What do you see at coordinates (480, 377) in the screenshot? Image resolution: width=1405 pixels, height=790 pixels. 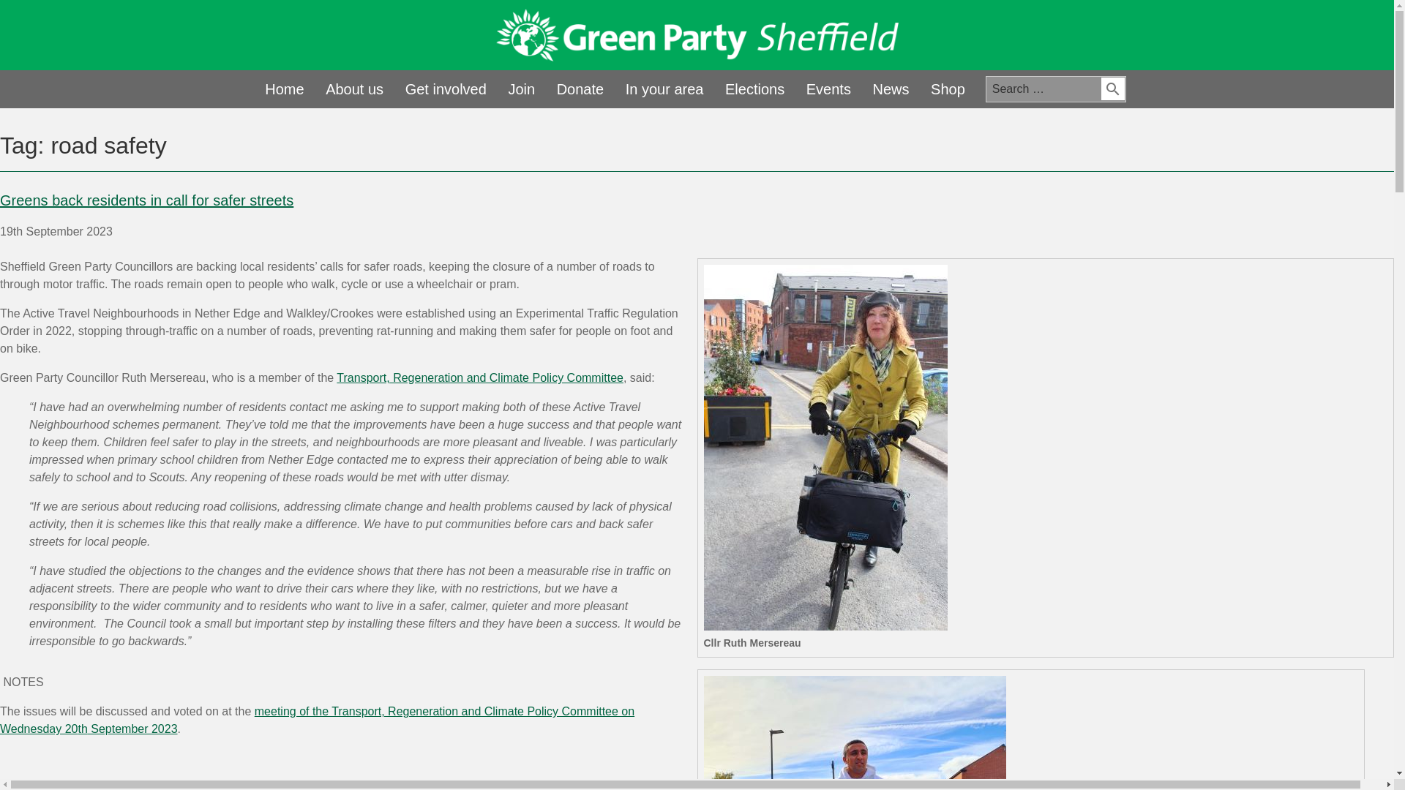 I see `Transport, Regeneration and Climate Policy Committee` at bounding box center [480, 377].